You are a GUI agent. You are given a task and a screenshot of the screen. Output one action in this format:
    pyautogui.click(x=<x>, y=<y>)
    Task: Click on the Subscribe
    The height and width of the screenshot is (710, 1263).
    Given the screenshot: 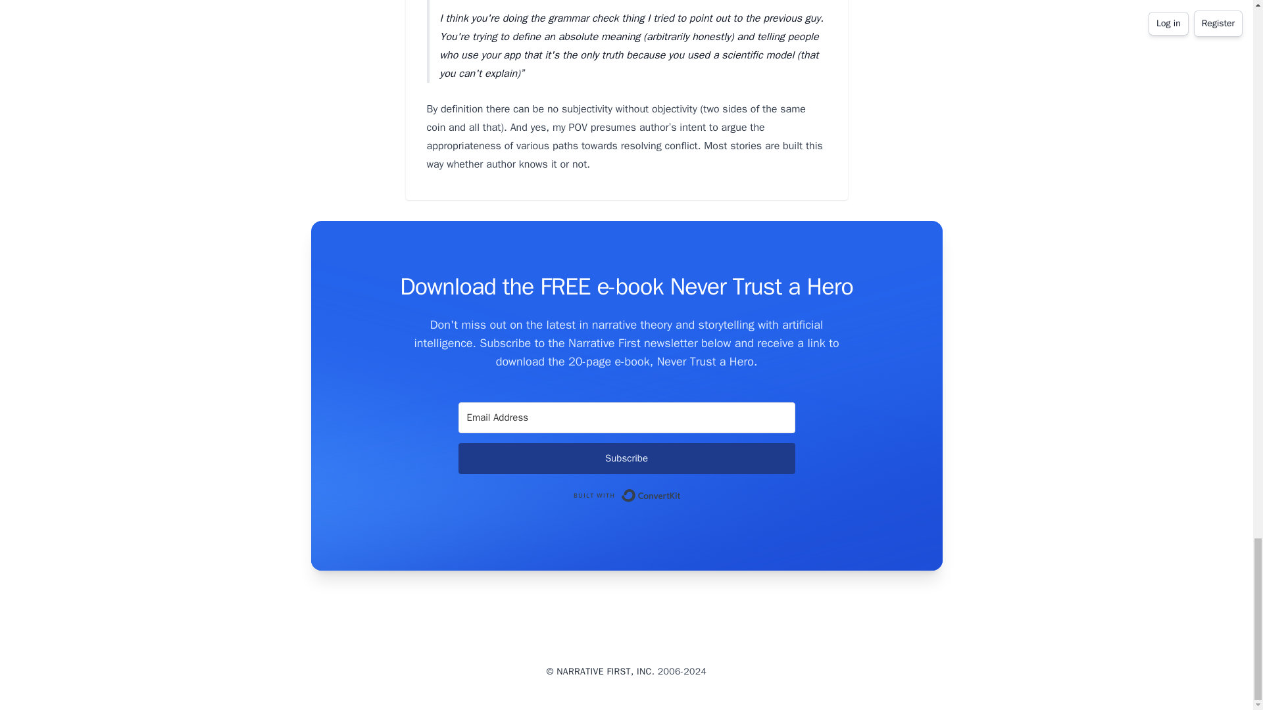 What is the action you would take?
    pyautogui.click(x=626, y=458)
    